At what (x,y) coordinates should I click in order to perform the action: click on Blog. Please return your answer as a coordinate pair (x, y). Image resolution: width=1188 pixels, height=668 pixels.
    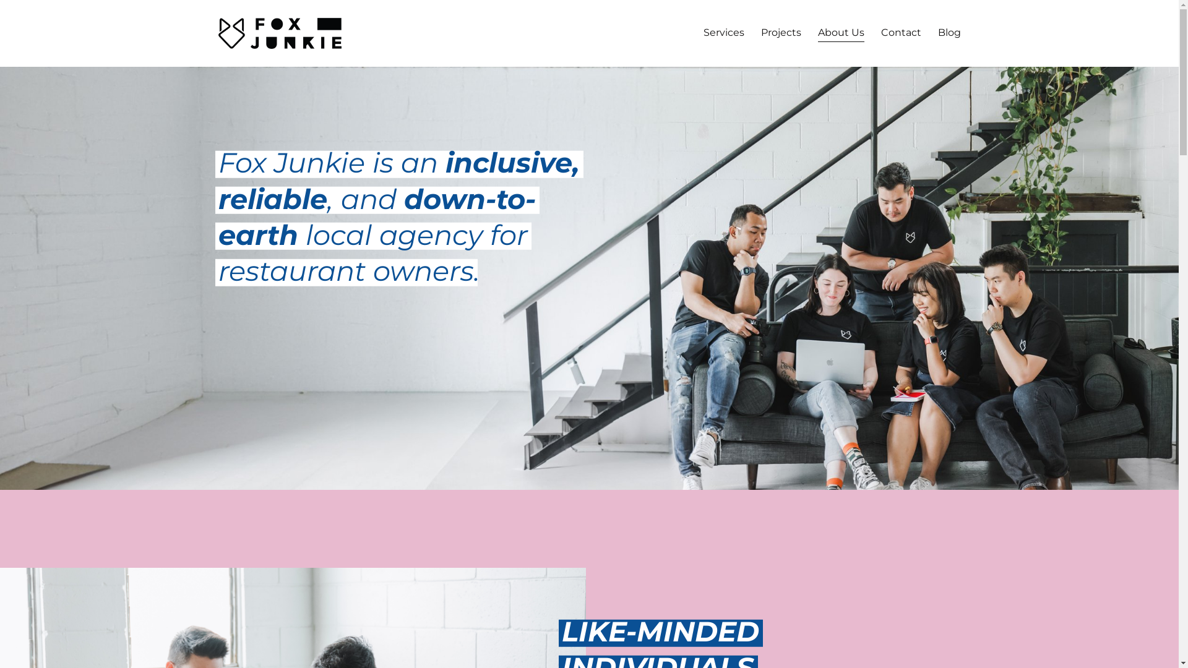
    Looking at the image, I should click on (949, 33).